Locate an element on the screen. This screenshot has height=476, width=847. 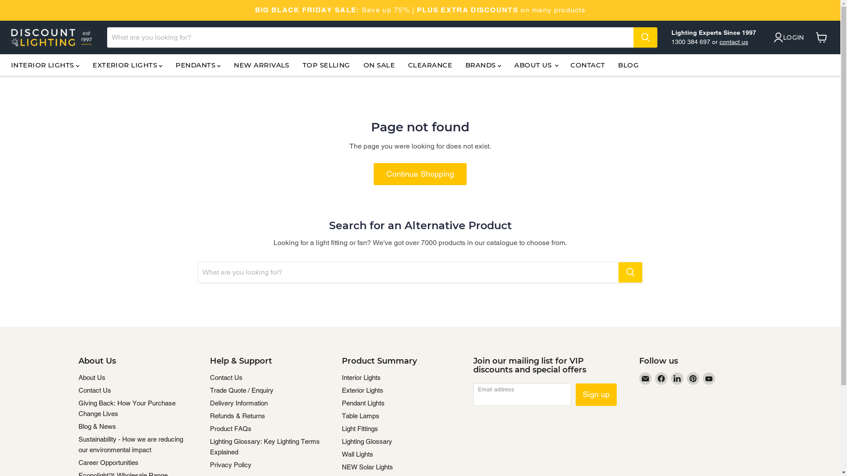
View cart is located at coordinates (824, 40).